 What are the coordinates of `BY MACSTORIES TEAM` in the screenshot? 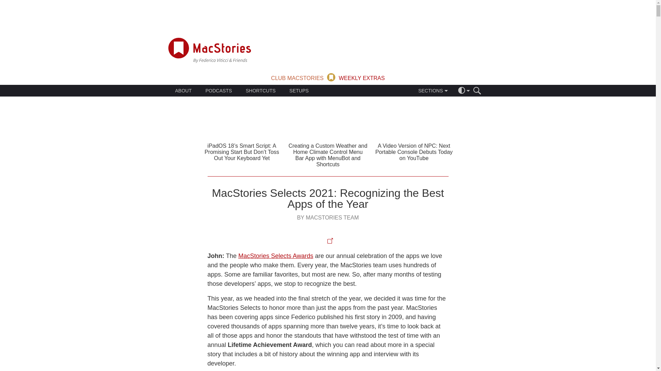 It's located at (328, 217).